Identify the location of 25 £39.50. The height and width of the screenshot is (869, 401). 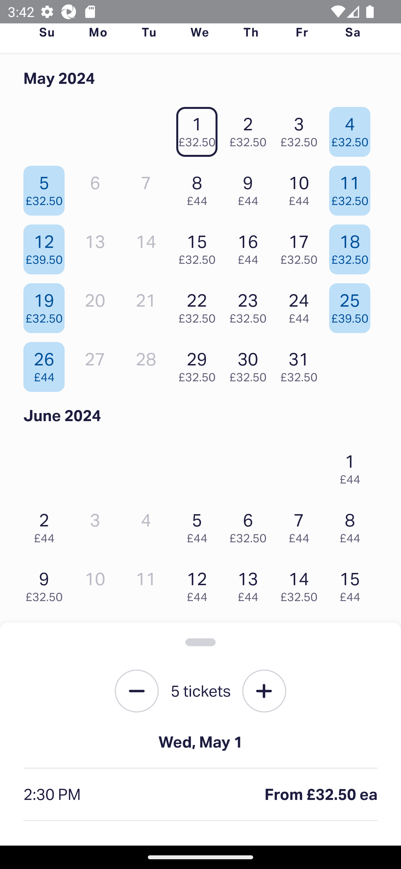
(353, 305).